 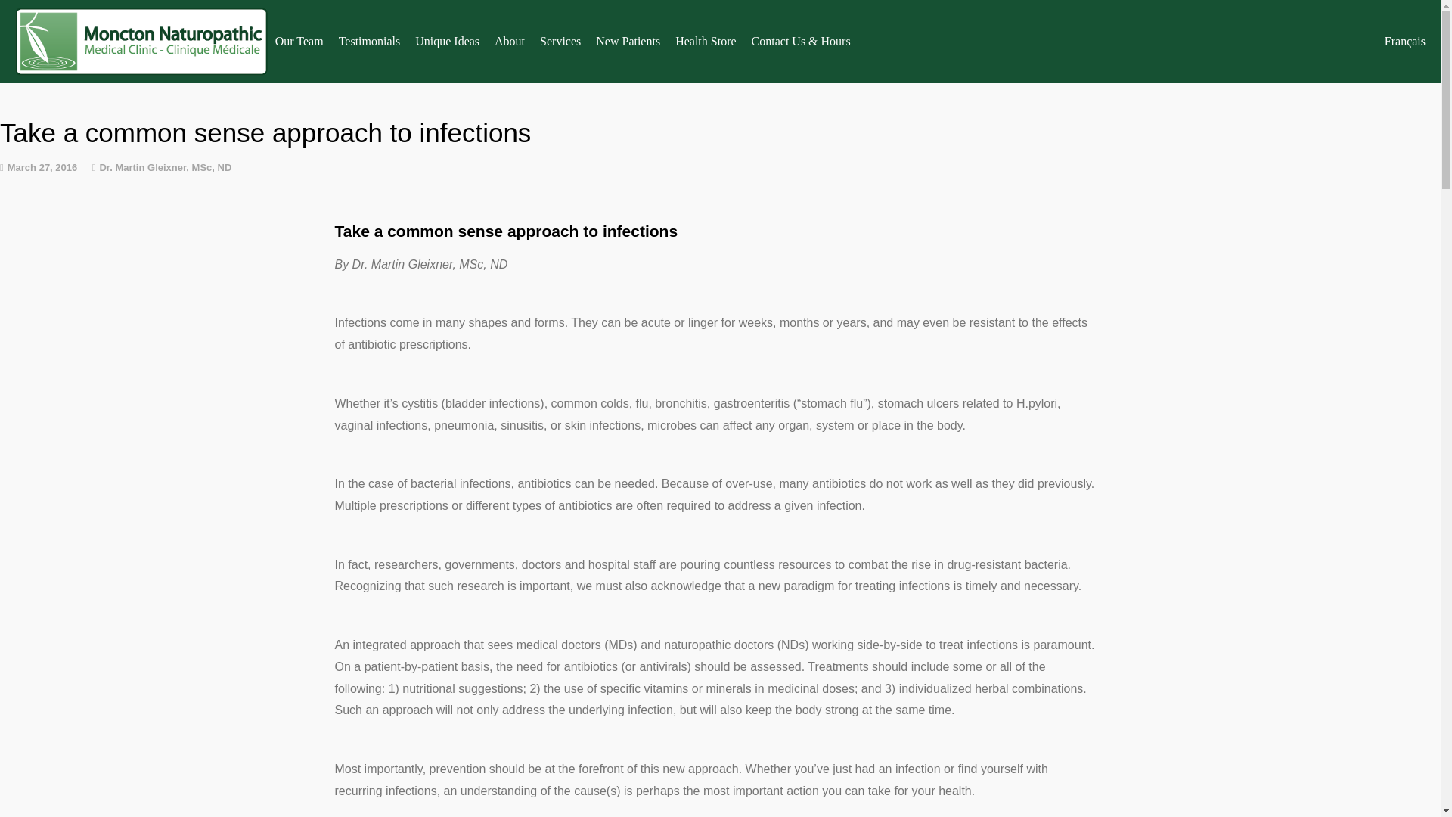 I want to click on Testimonials, so click(x=369, y=41).